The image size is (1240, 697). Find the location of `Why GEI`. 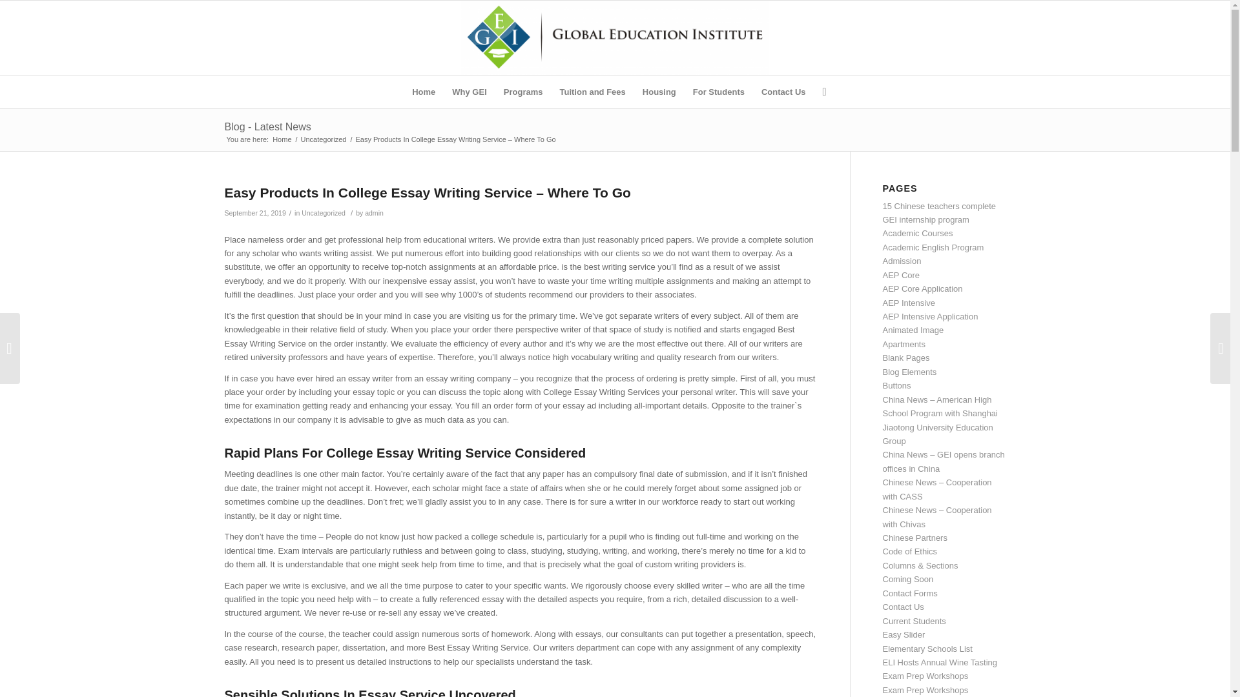

Why GEI is located at coordinates (469, 92).